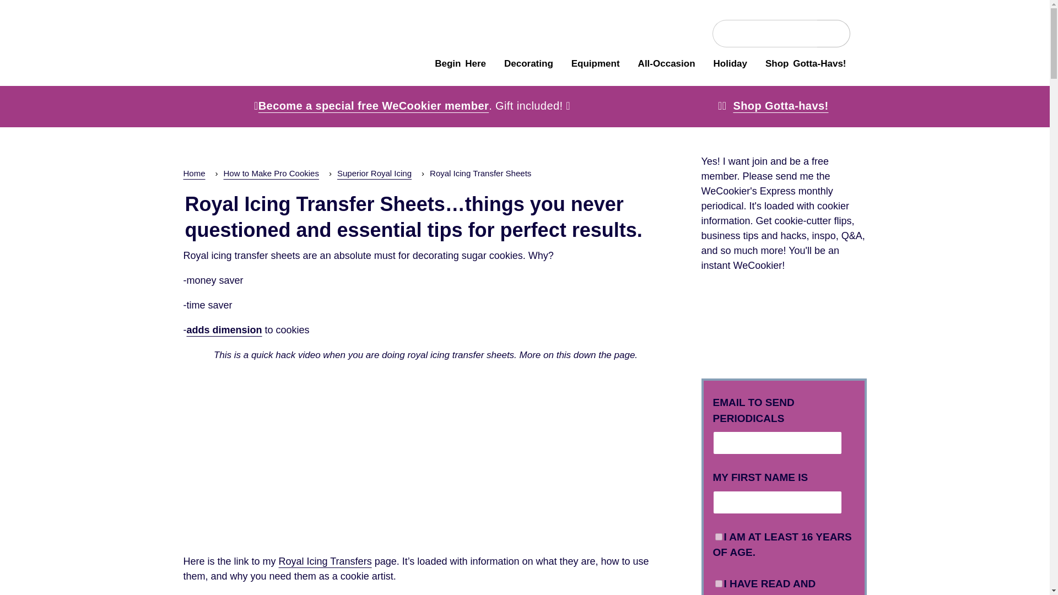 This screenshot has height=595, width=1058. Describe the element at coordinates (719, 537) in the screenshot. I see `on` at that location.